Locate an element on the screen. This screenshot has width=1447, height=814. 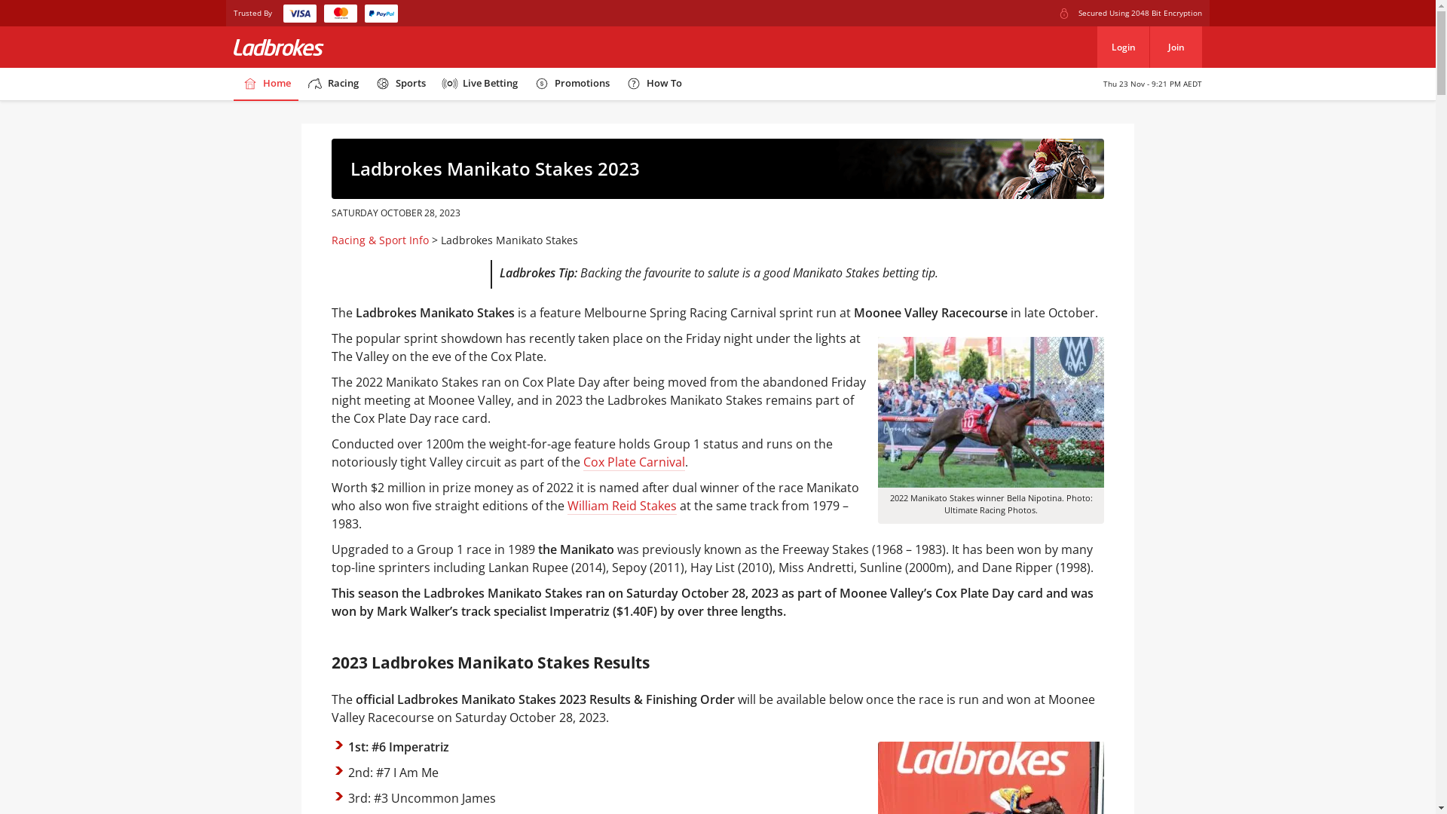
Racing & Sport Info is located at coordinates (380, 240).